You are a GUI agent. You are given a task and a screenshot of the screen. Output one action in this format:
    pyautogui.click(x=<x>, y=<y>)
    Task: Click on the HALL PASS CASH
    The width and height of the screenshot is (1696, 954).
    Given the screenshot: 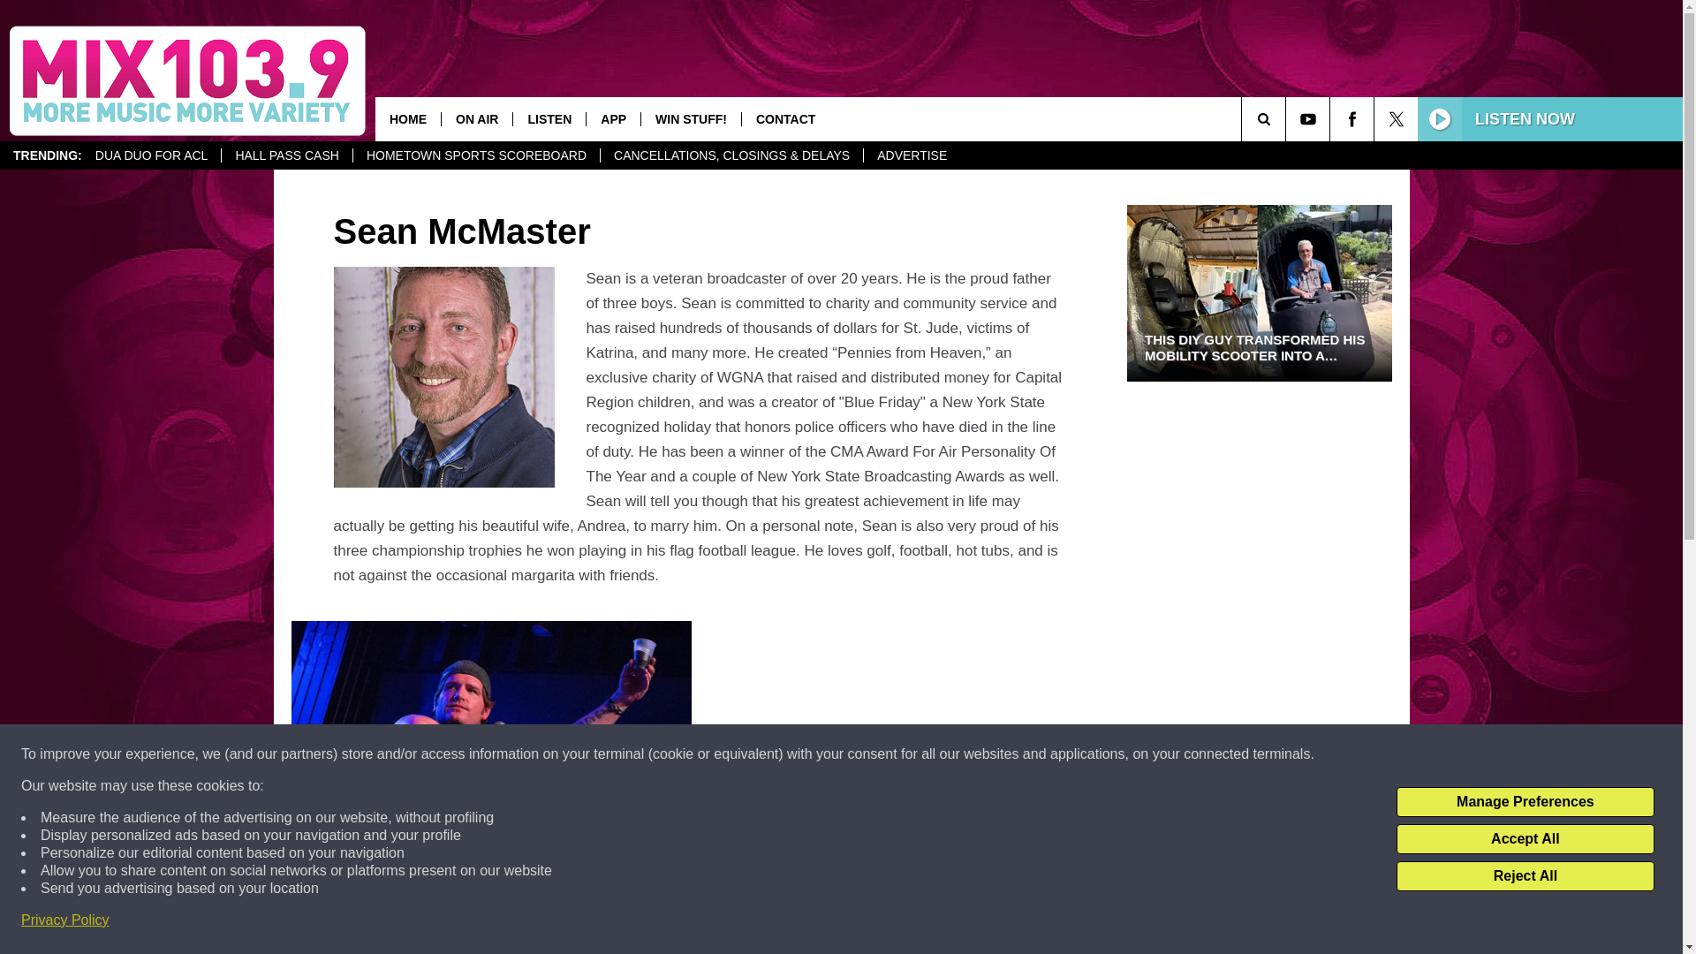 What is the action you would take?
    pyautogui.click(x=286, y=155)
    